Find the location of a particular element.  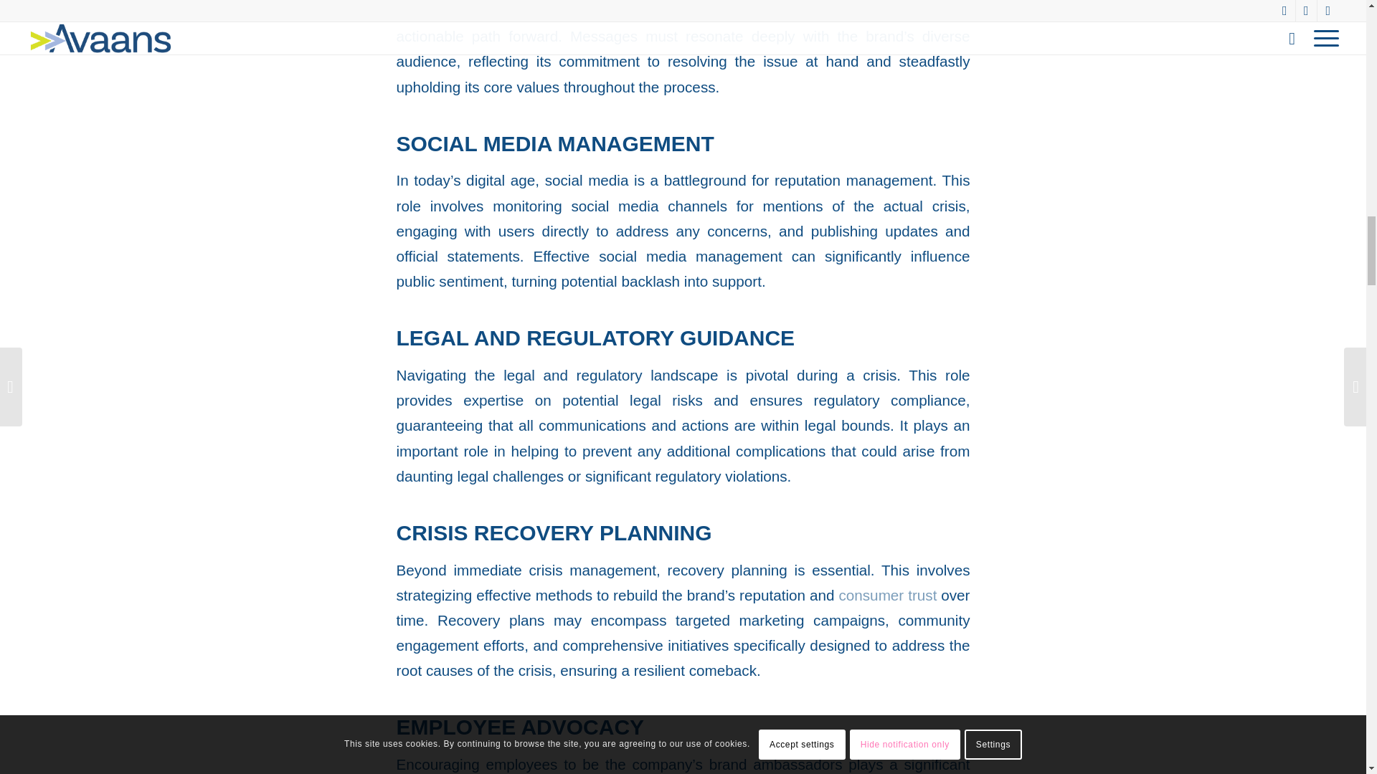

consumer trust is located at coordinates (887, 595).